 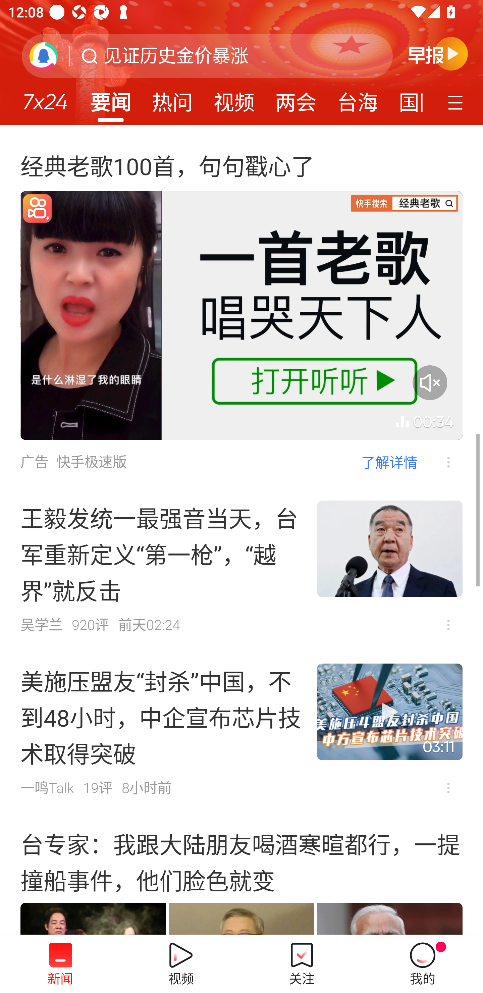 What do you see at coordinates (176, 56) in the screenshot?
I see `见证历史金价暴涨` at bounding box center [176, 56].